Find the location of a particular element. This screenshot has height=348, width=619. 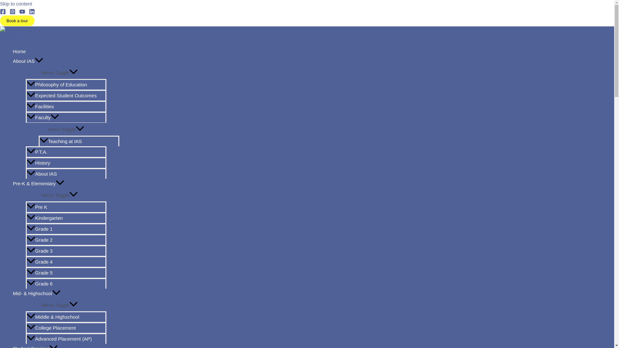

History is located at coordinates (66, 162).